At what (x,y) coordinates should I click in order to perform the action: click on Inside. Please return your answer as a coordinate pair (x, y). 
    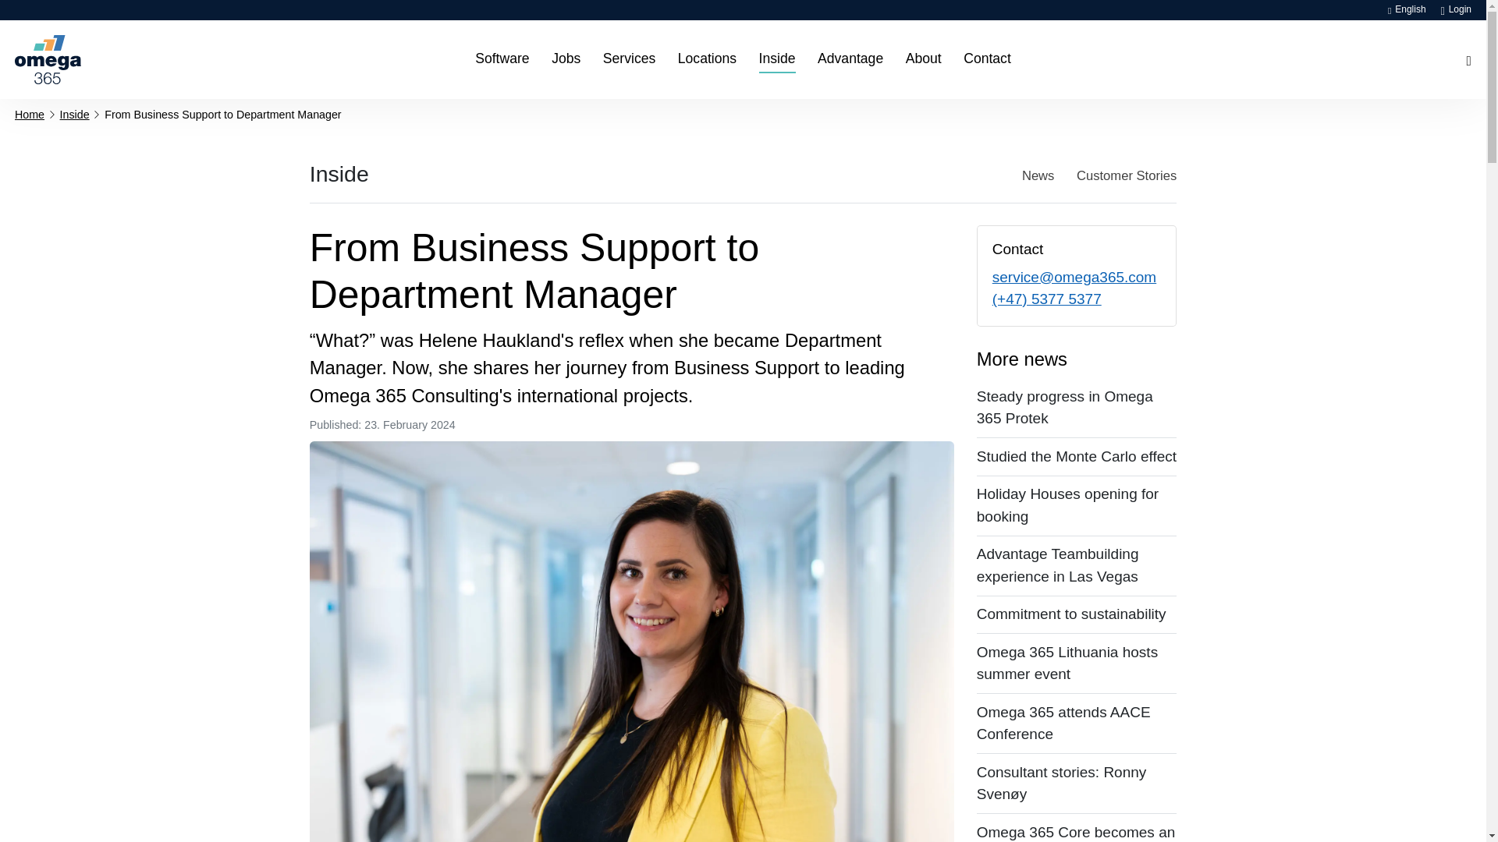
    Looking at the image, I should click on (75, 115).